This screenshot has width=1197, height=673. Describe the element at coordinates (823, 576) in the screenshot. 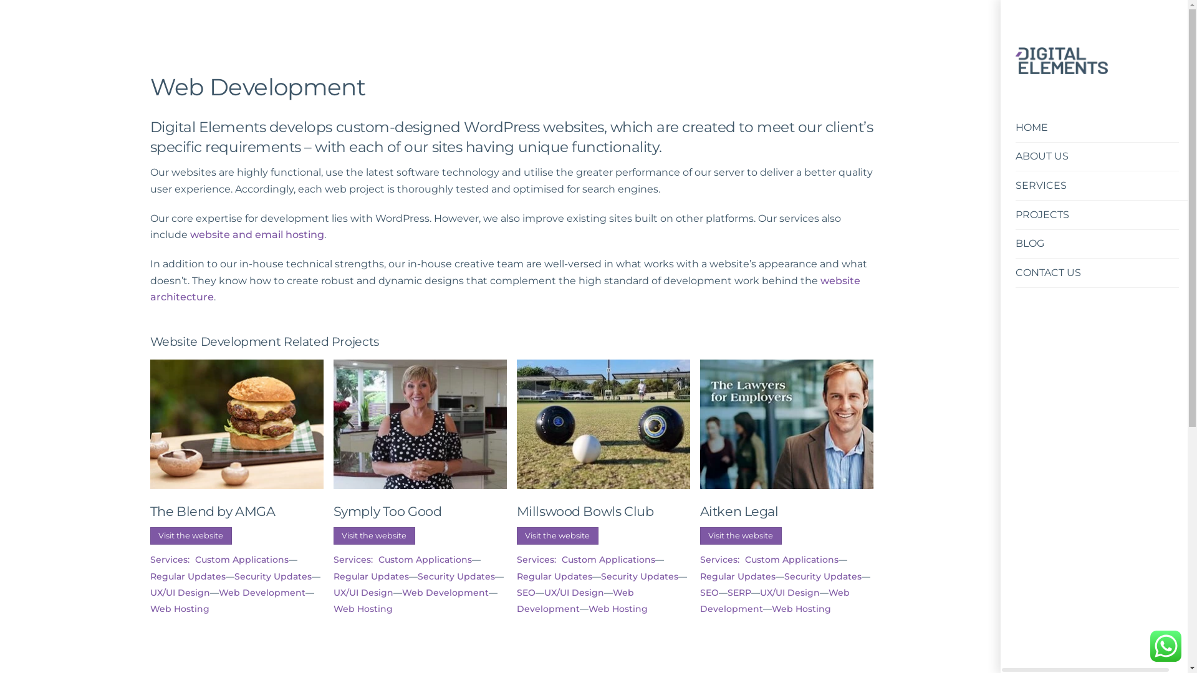

I see `Security Updates` at that location.